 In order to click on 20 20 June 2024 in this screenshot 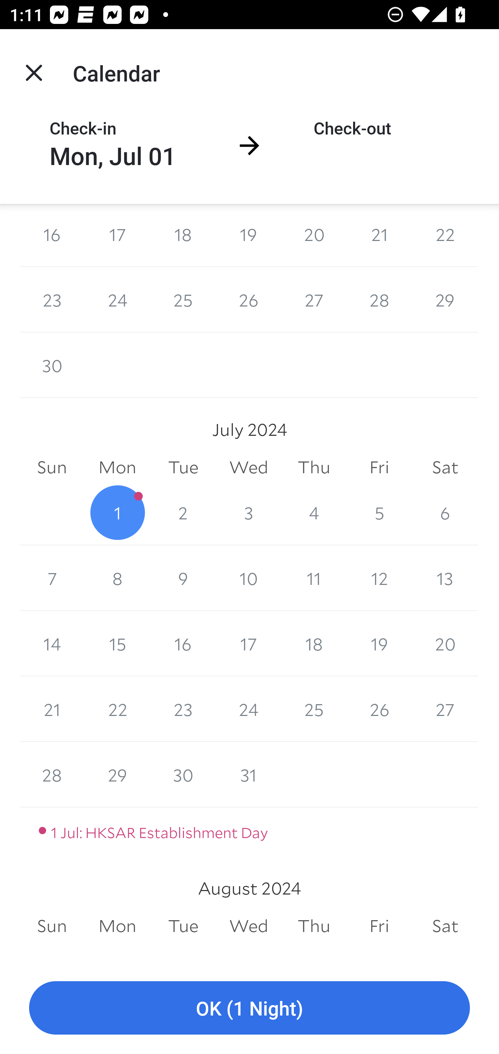, I will do `click(314, 235)`.